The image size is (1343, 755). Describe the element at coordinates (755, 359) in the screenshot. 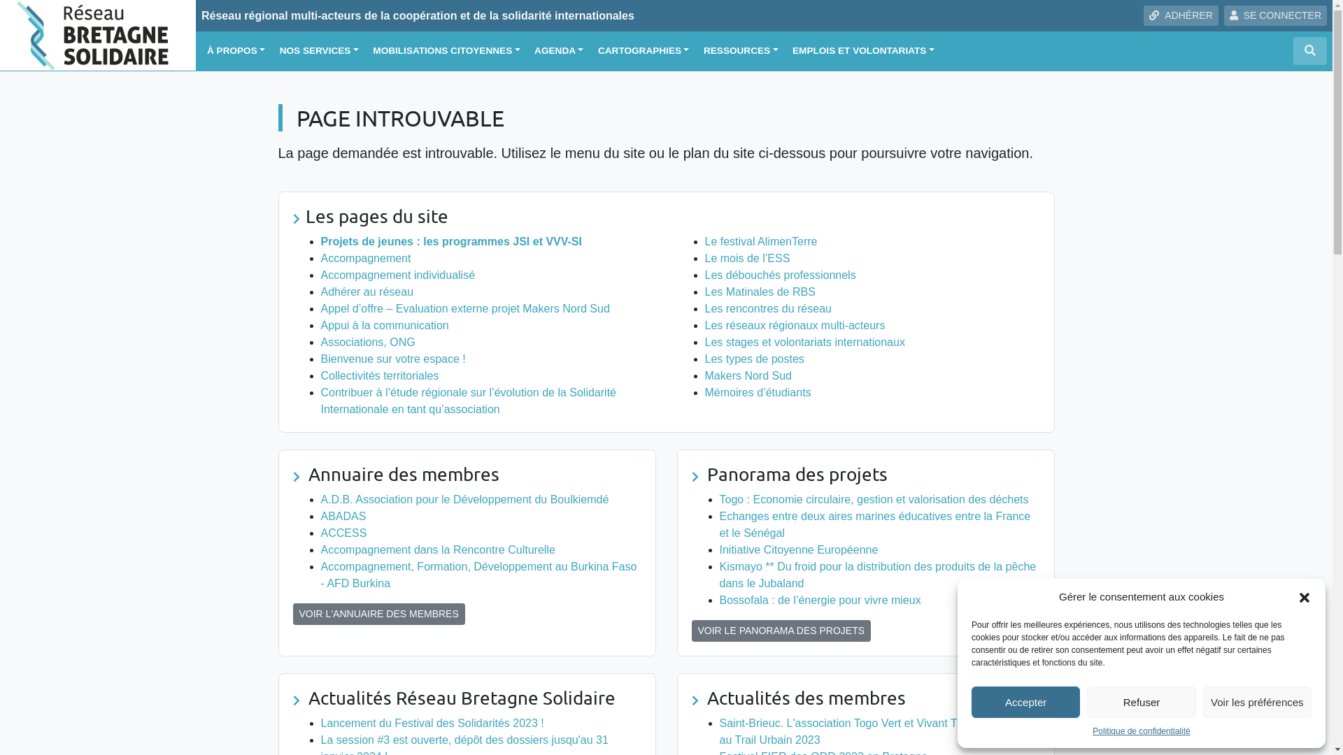

I see `Les types de postes` at that location.